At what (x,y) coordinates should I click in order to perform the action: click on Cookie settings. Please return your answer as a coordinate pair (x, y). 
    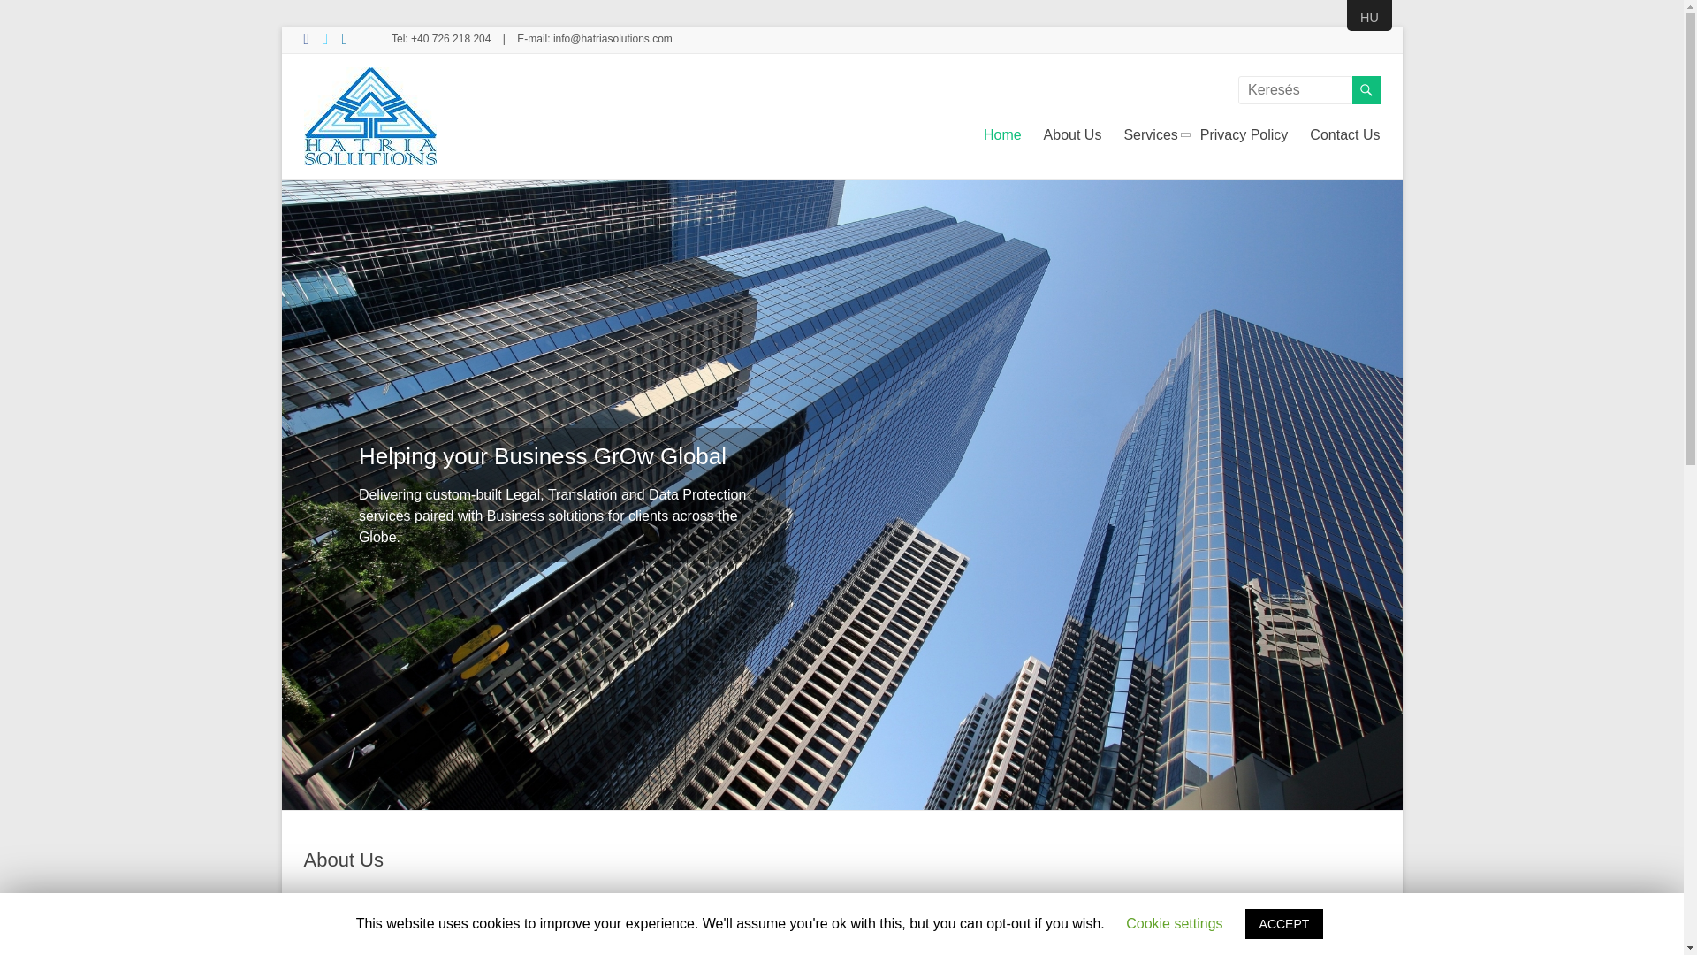
    Looking at the image, I should click on (1174, 923).